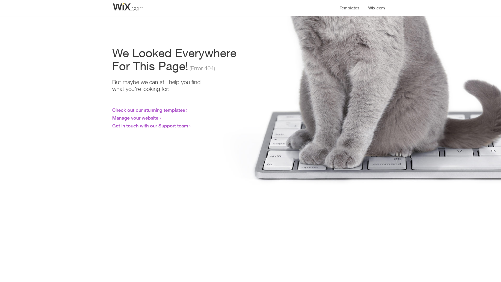 The height and width of the screenshot is (282, 501). What do you see at coordinates (150, 126) in the screenshot?
I see `Get in touch with our Support team` at bounding box center [150, 126].